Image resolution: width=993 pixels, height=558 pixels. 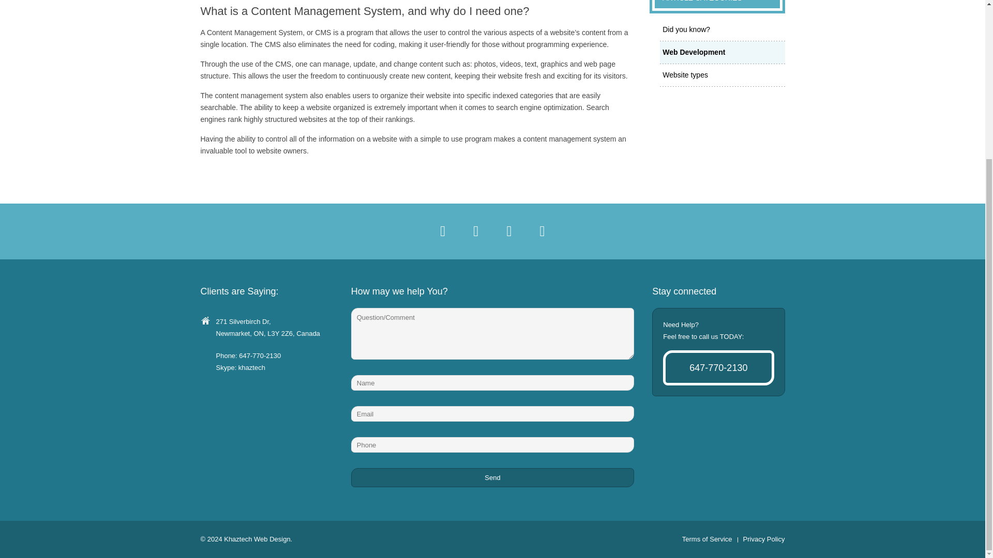 I want to click on 647-770-2130, so click(x=260, y=355).